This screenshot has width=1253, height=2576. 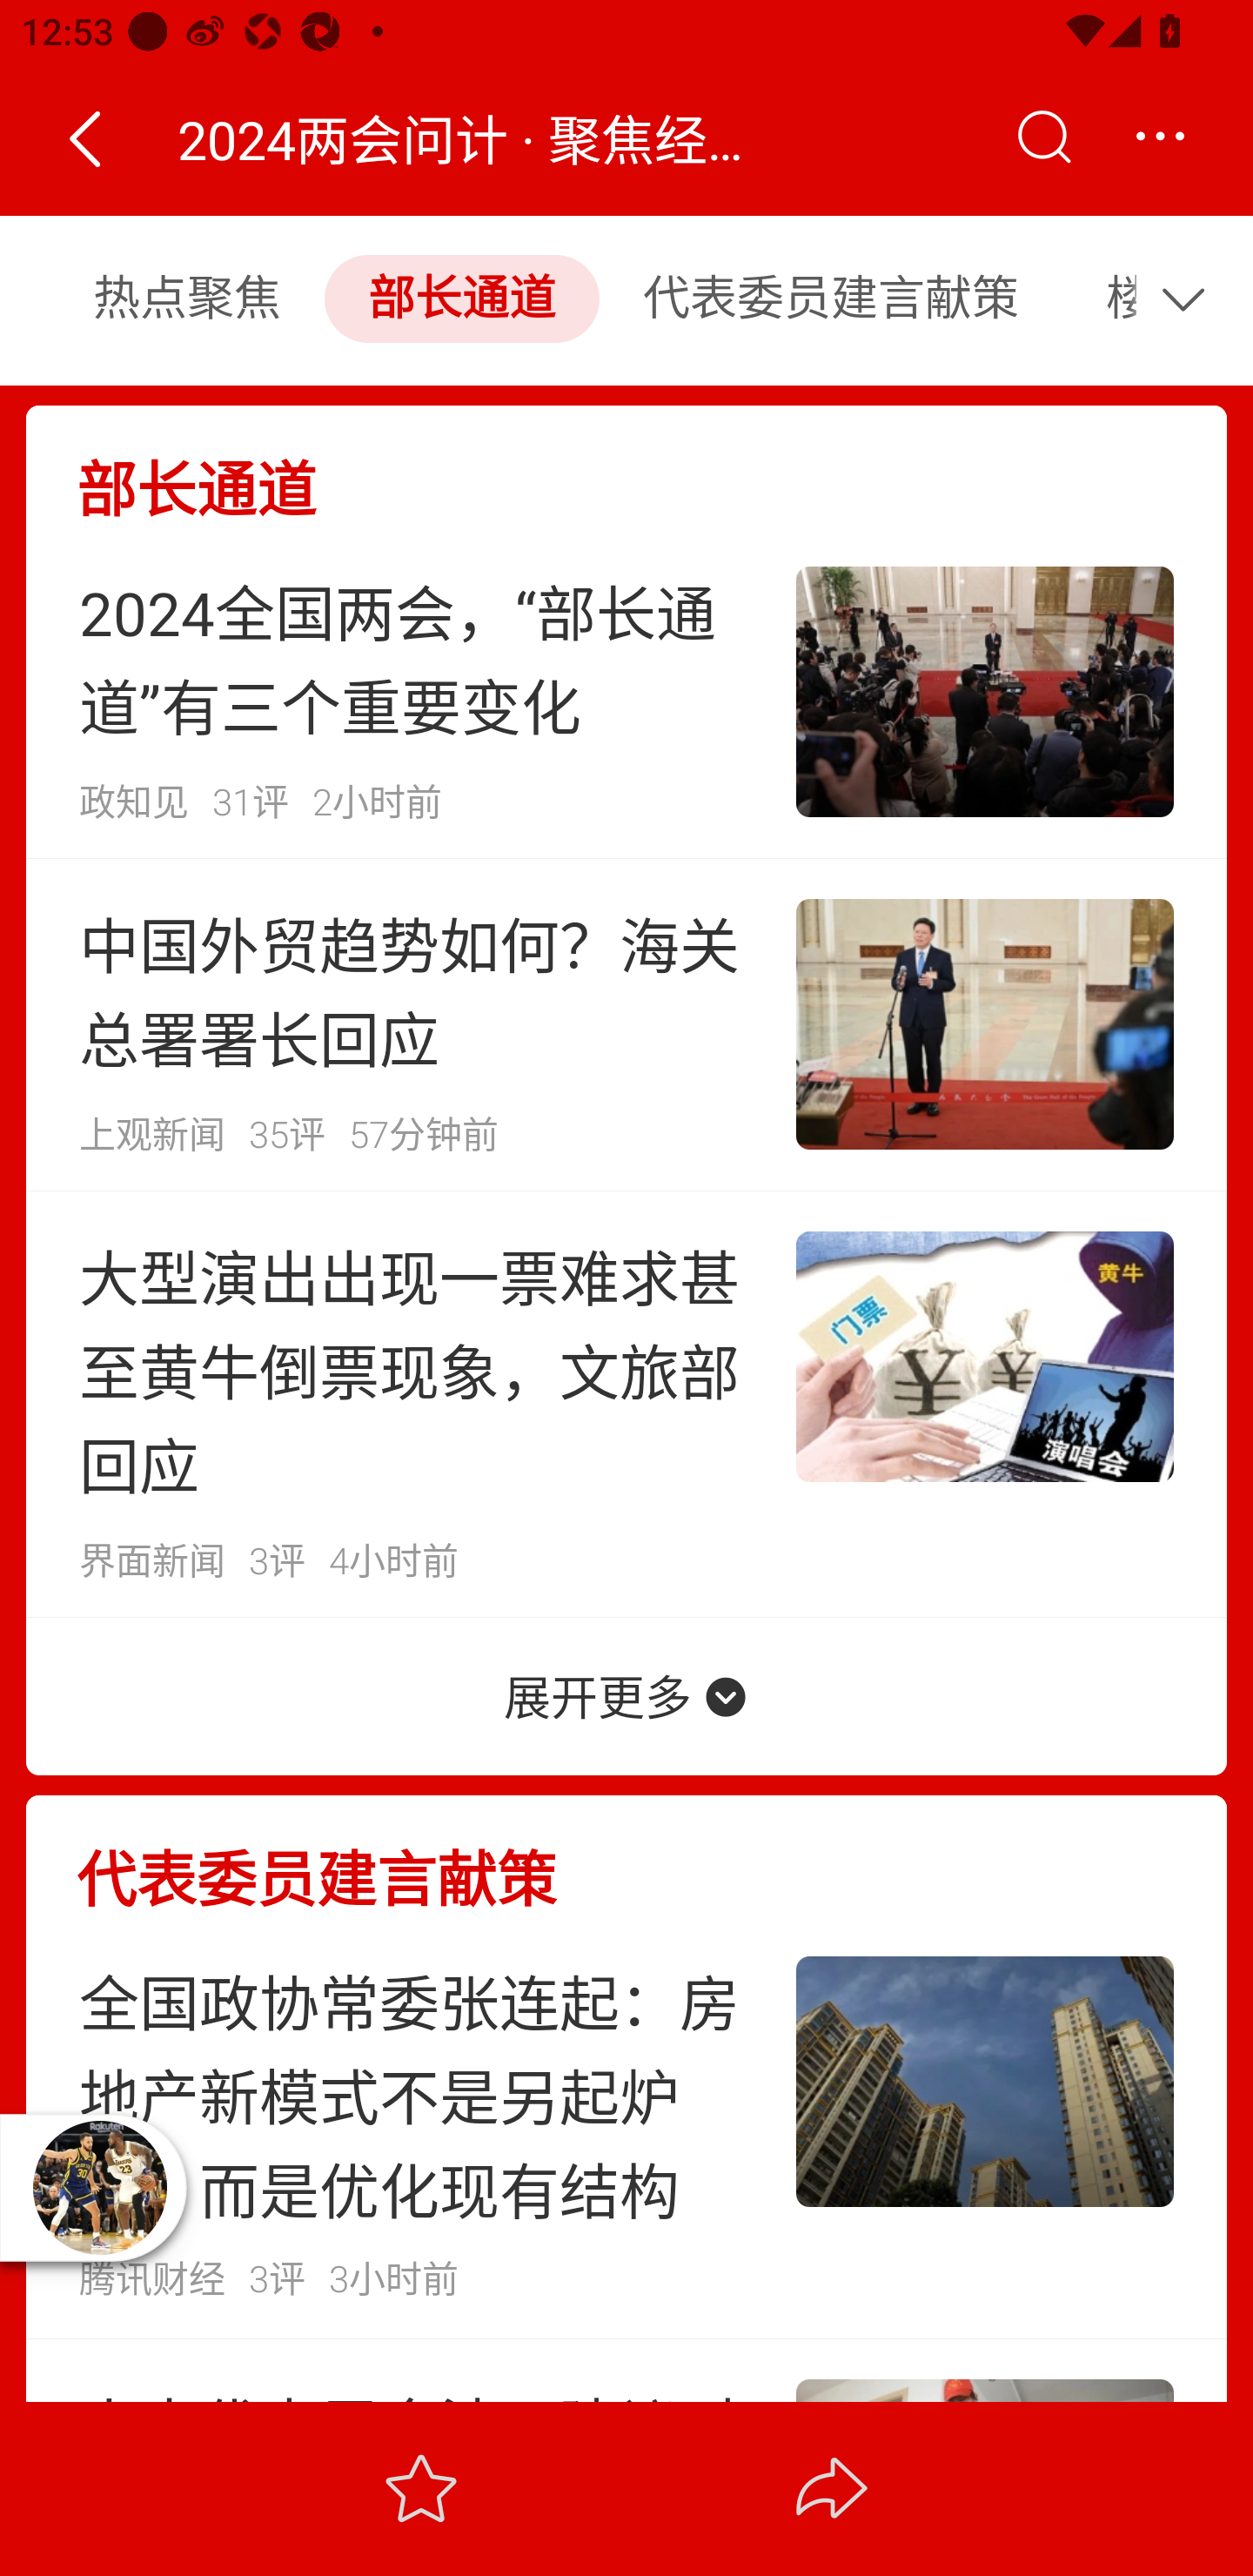 What do you see at coordinates (461, 299) in the screenshot?
I see `部长通道` at bounding box center [461, 299].